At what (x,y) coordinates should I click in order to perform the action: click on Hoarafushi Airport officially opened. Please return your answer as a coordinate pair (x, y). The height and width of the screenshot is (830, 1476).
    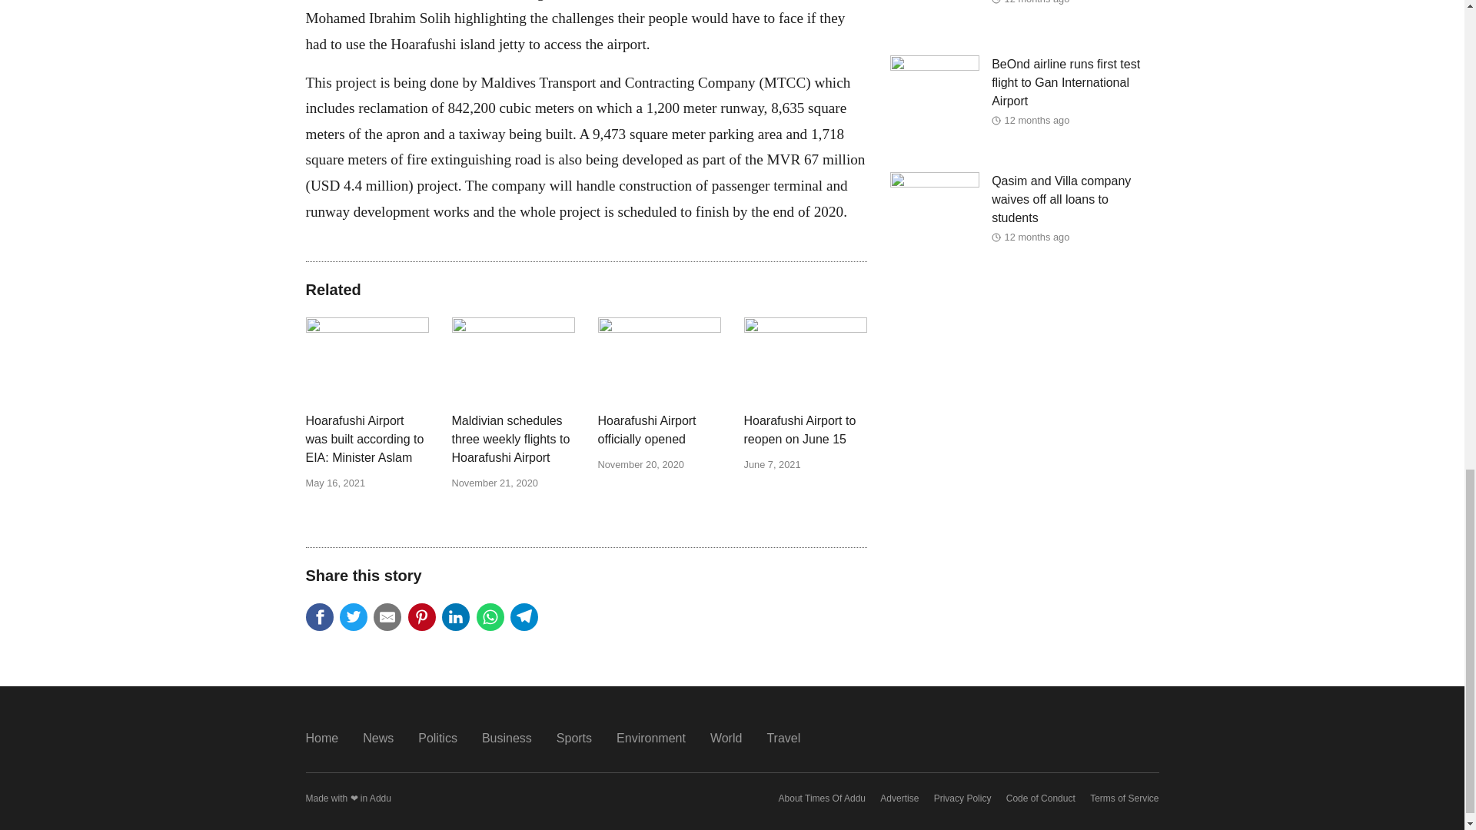
    Looking at the image, I should click on (660, 430).